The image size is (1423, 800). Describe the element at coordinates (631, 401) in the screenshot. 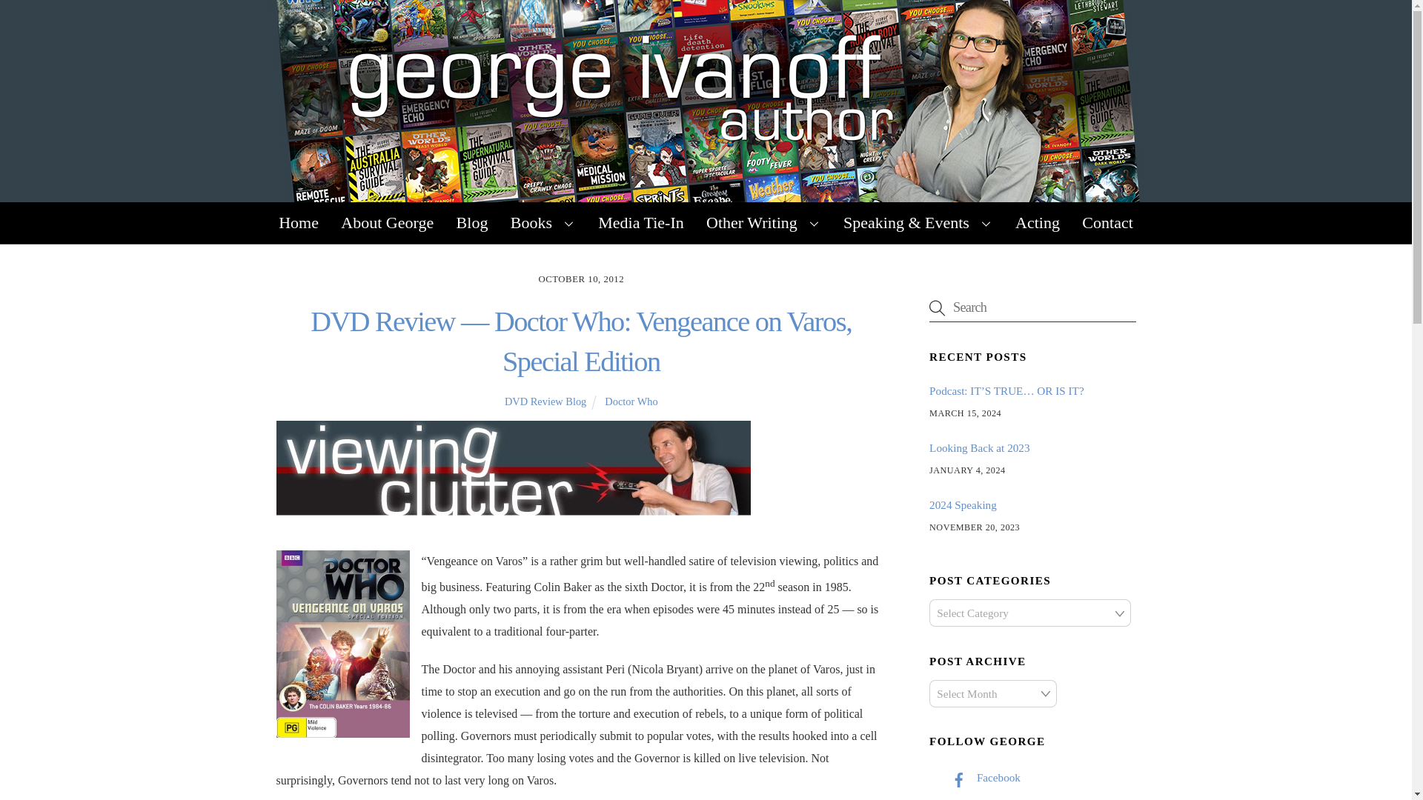

I see `Doctor Who` at that location.